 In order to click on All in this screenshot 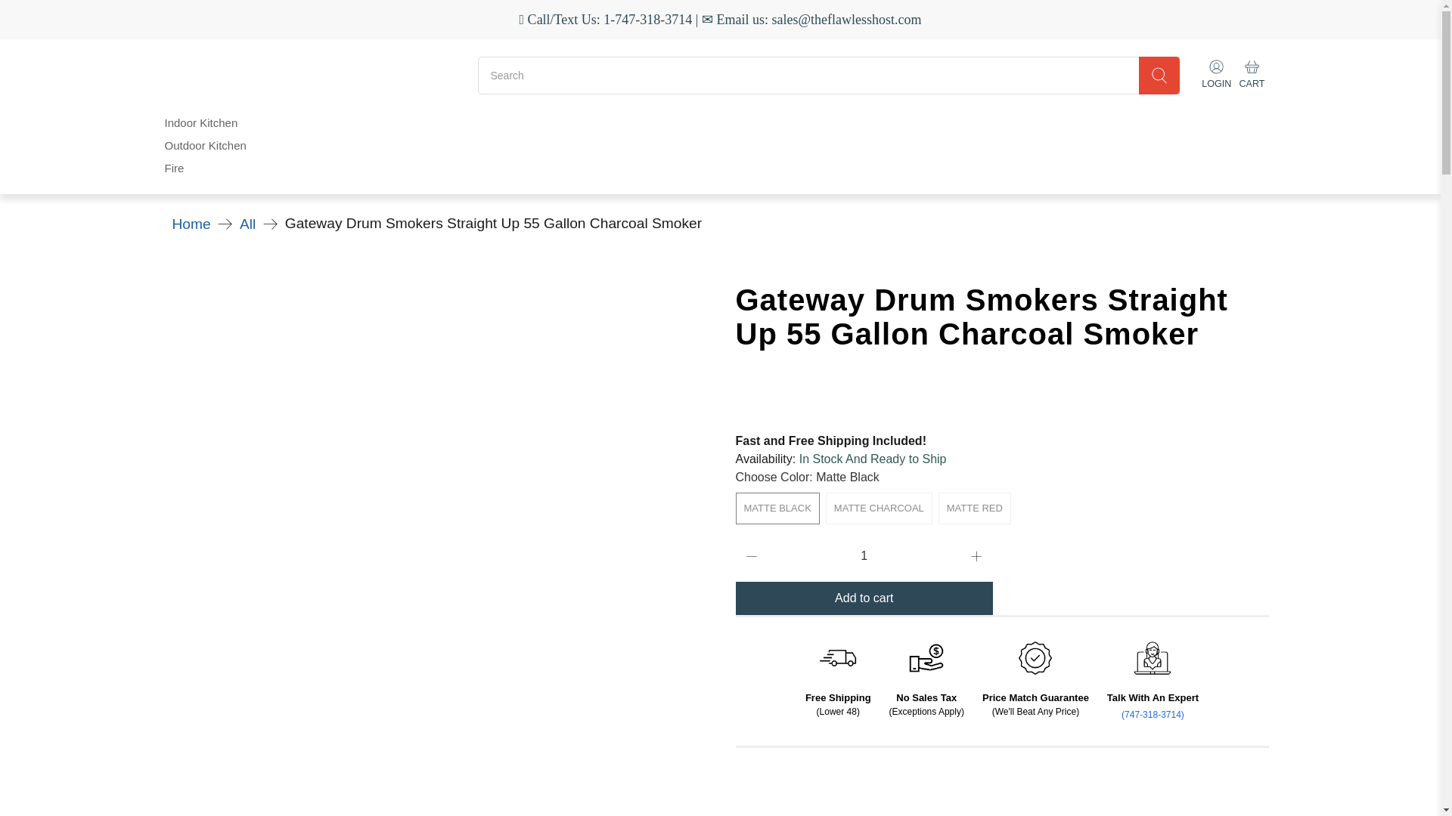, I will do `click(247, 224)`.